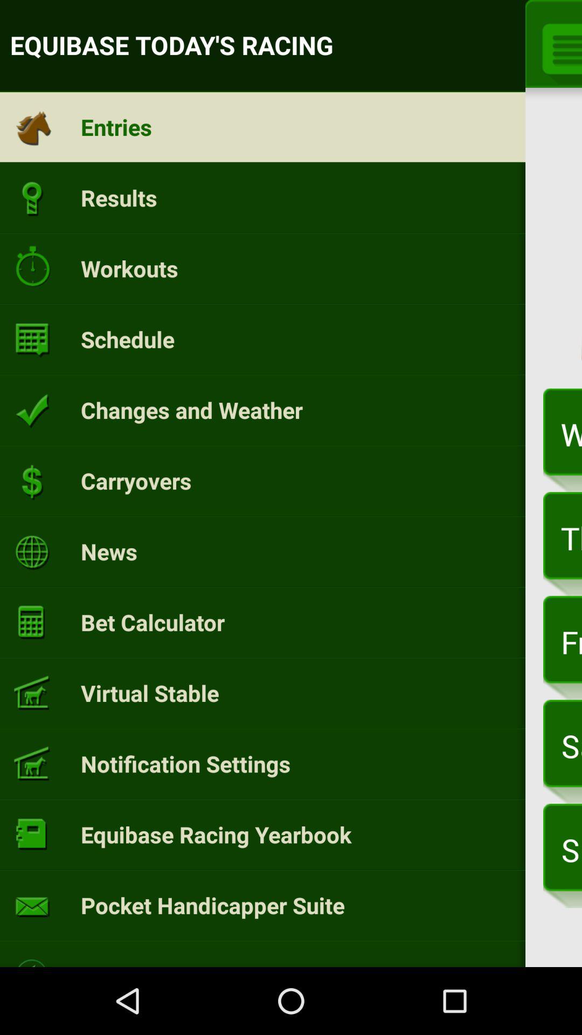  I want to click on it provides the submenu, so click(558, 47).